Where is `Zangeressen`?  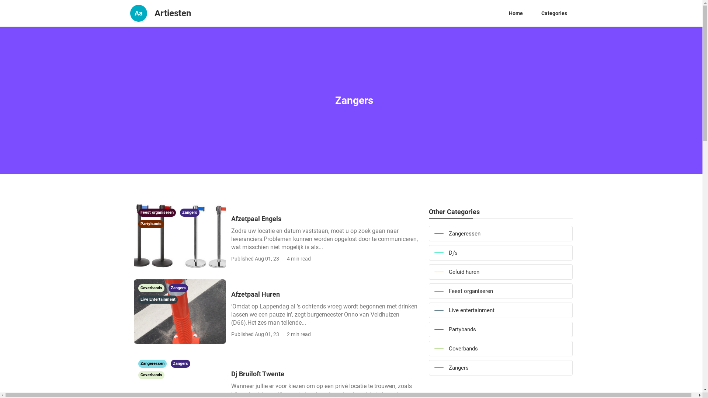
Zangeressen is located at coordinates (500, 234).